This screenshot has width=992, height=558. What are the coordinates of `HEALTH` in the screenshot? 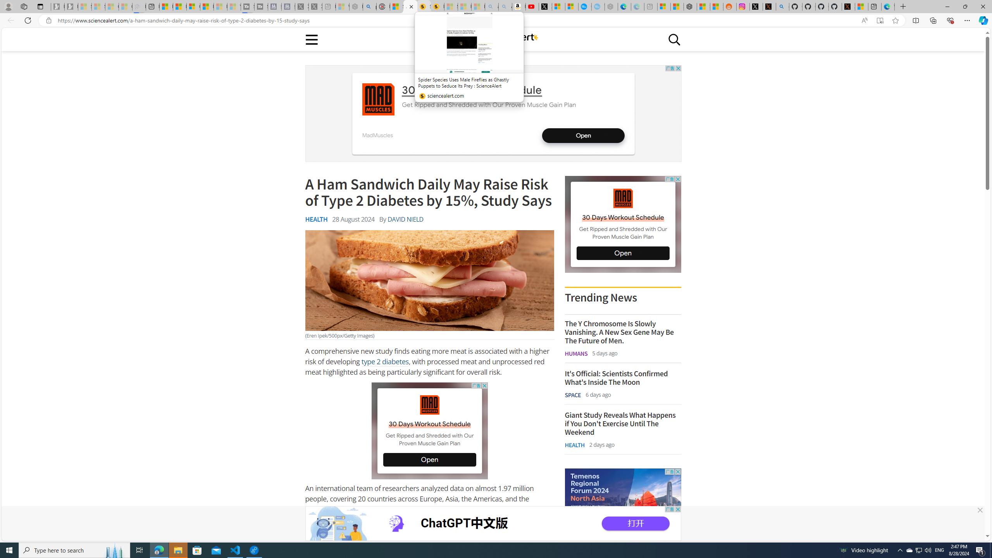 It's located at (574, 445).